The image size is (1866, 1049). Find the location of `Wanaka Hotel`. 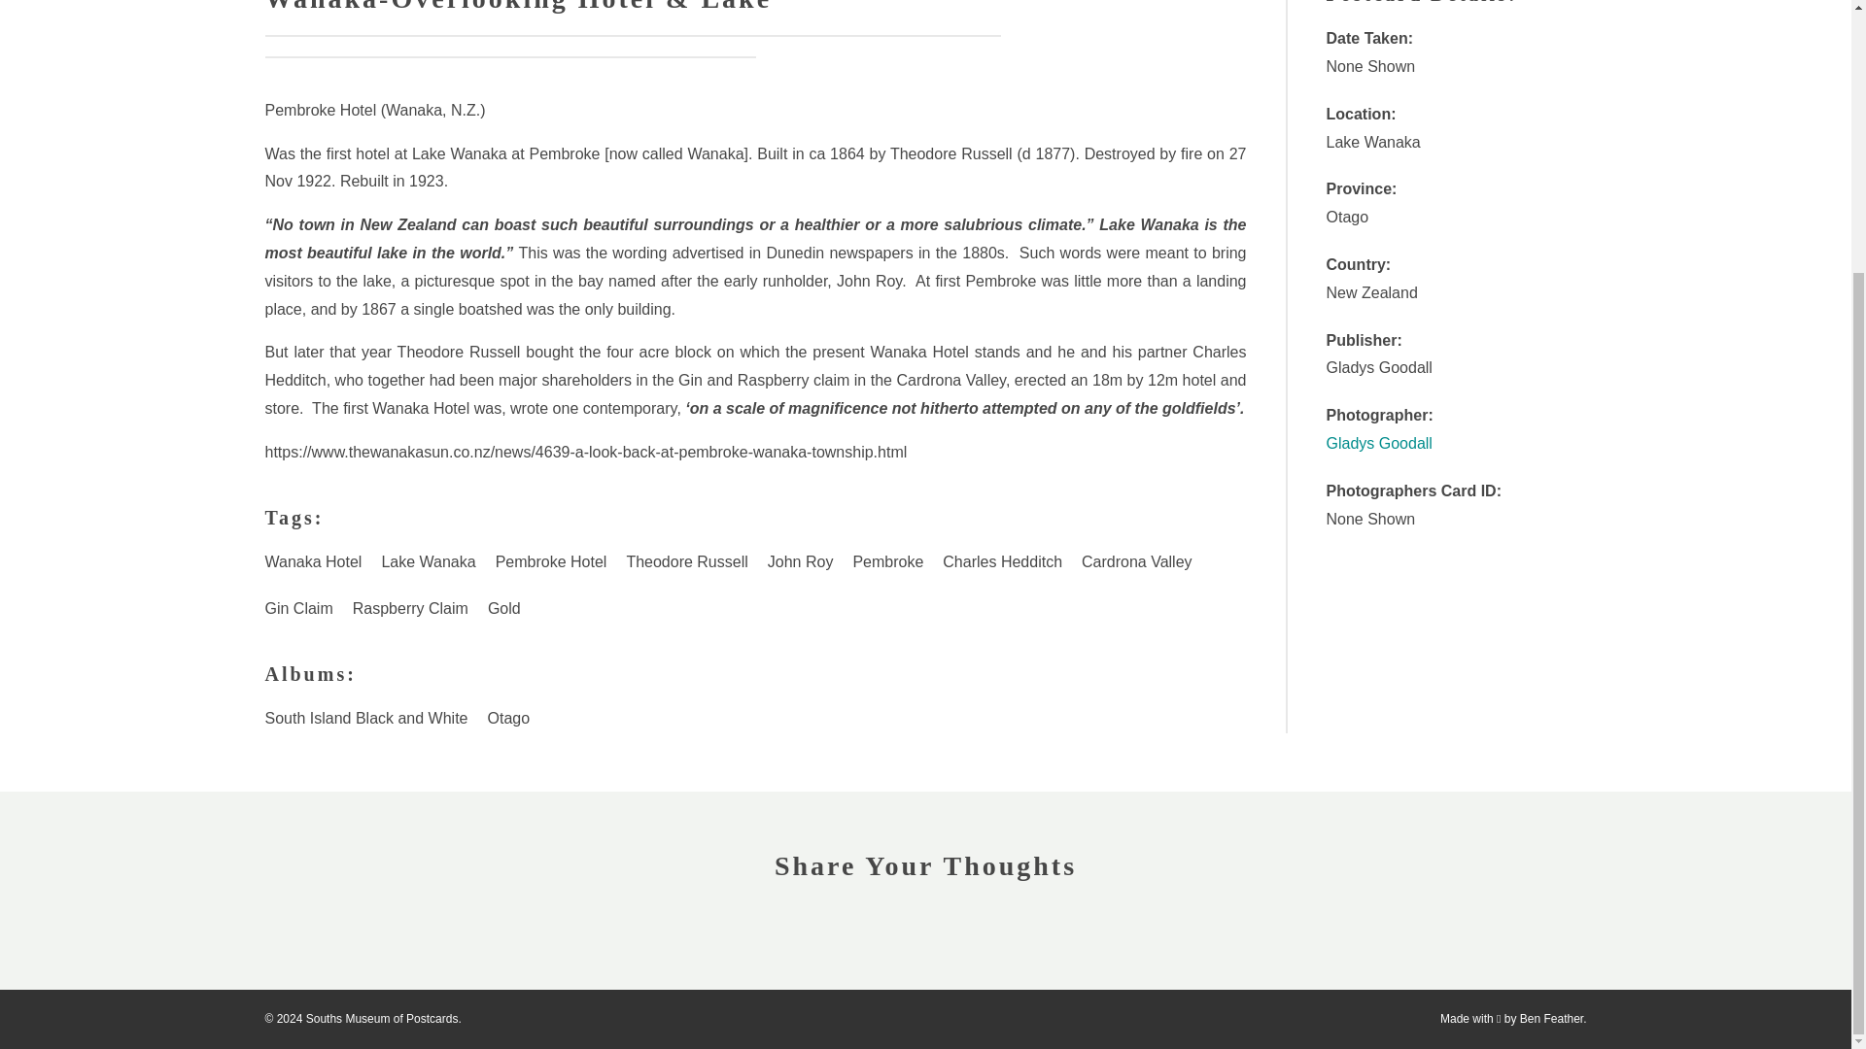

Wanaka Hotel is located at coordinates (313, 562).